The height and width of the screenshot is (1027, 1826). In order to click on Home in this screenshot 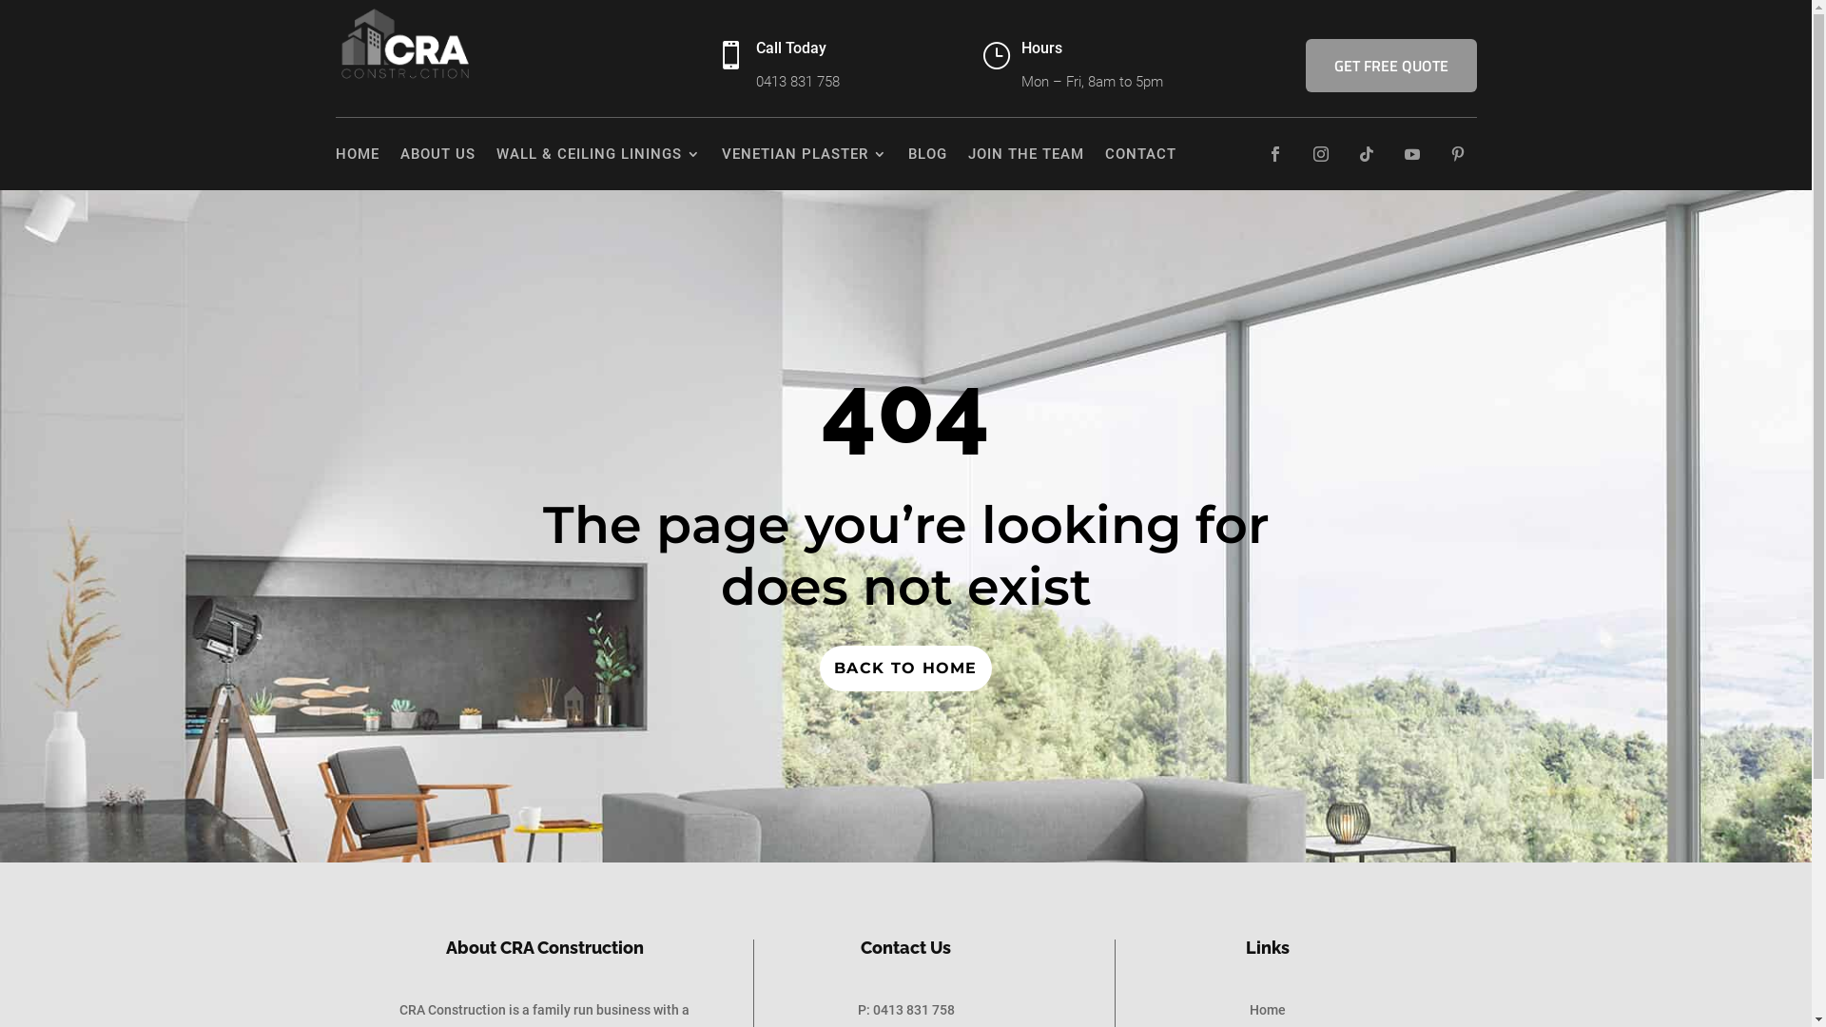, I will do `click(1268, 1010)`.